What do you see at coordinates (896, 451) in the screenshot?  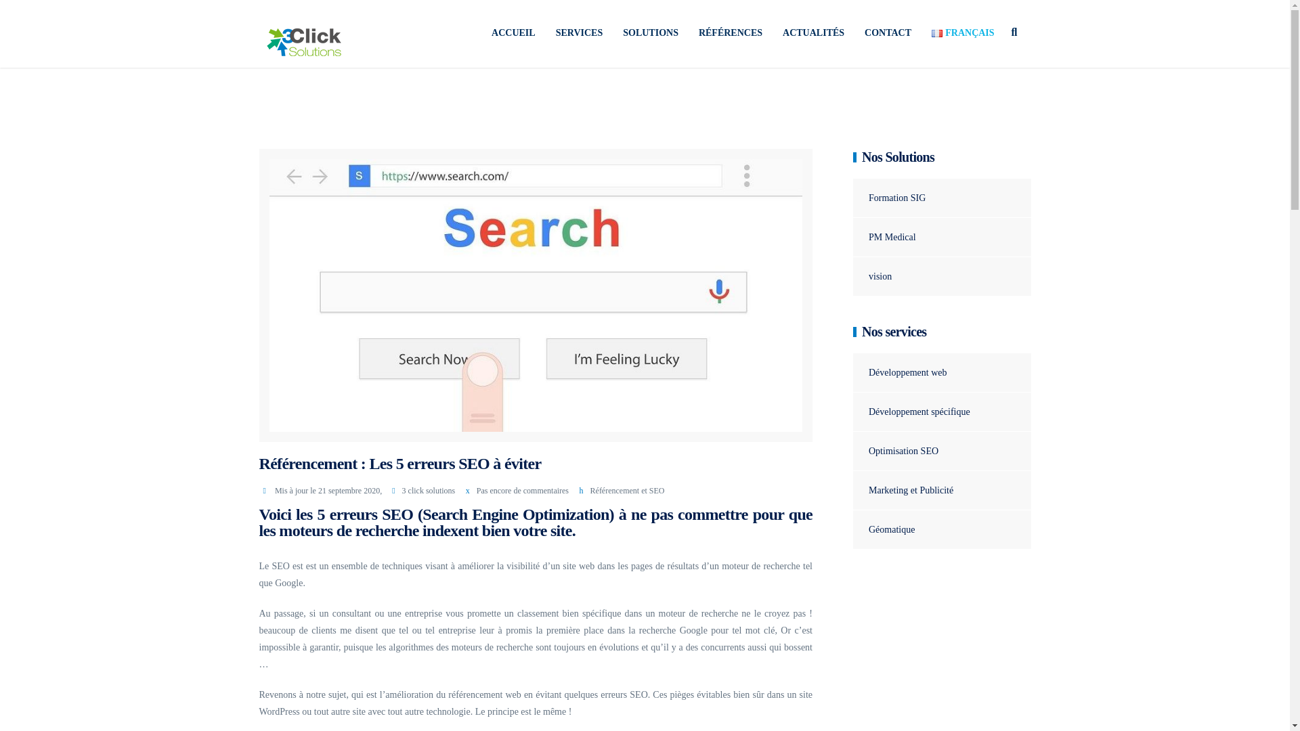 I see `Optimisation SEO` at bounding box center [896, 451].